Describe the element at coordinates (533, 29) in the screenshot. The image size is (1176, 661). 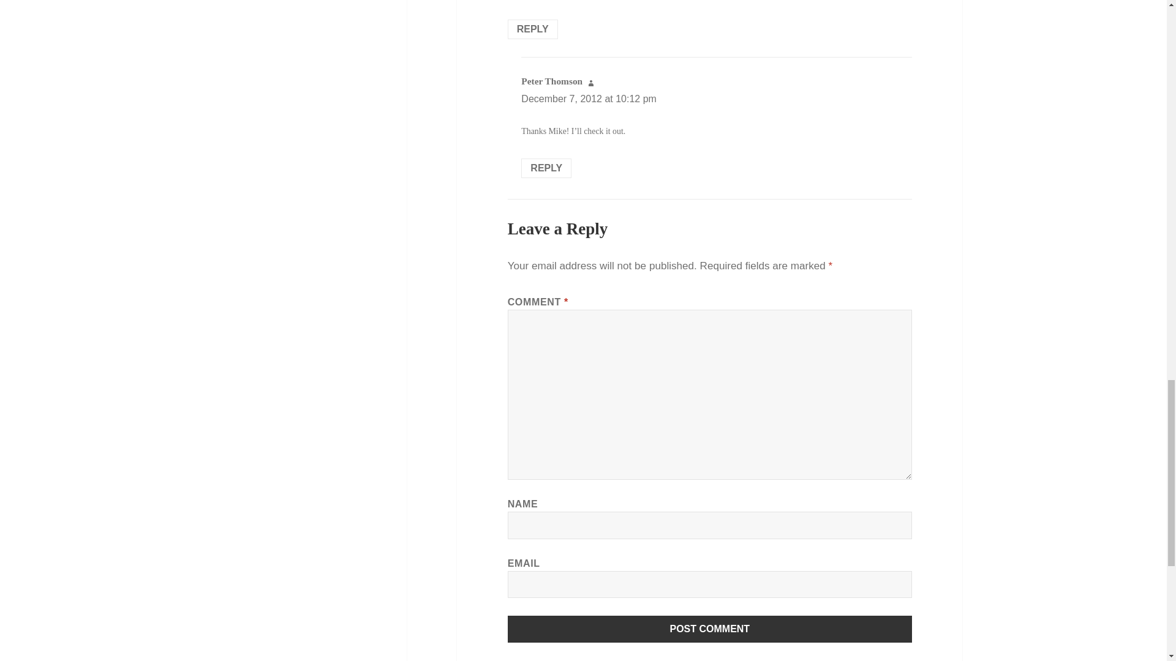
I see `REPLY` at that location.